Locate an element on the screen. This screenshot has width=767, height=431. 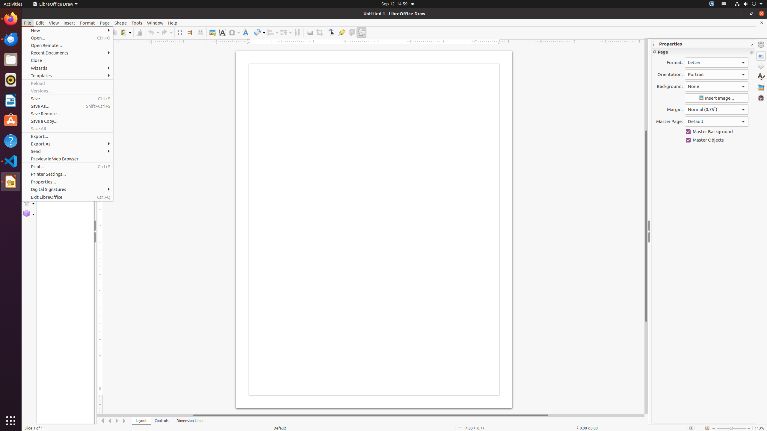
Shape is located at coordinates (120, 23).